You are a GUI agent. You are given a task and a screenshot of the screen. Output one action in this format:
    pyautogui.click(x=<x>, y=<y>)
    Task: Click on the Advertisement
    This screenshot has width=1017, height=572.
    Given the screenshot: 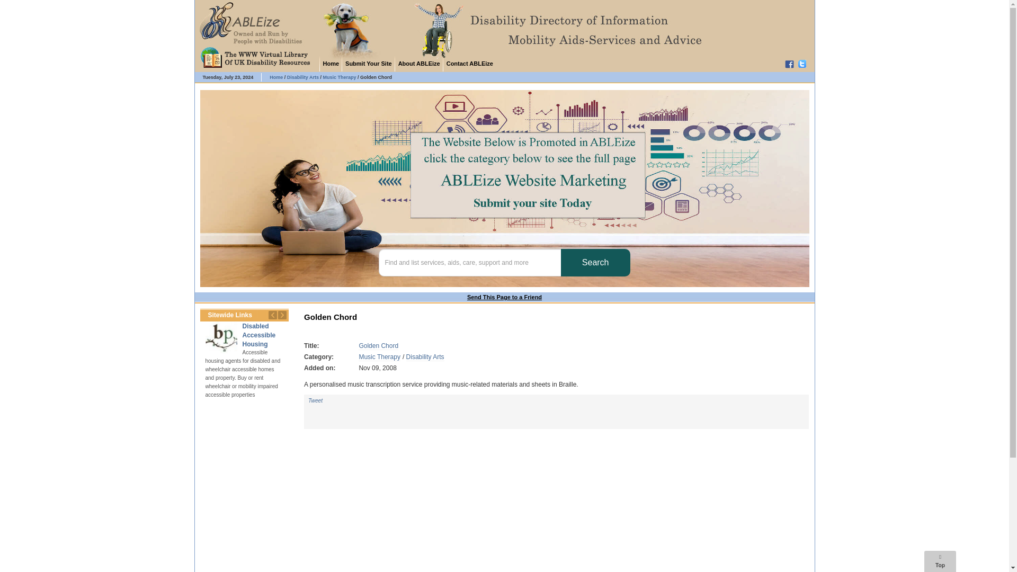 What is the action you would take?
    pyautogui.click(x=556, y=522)
    